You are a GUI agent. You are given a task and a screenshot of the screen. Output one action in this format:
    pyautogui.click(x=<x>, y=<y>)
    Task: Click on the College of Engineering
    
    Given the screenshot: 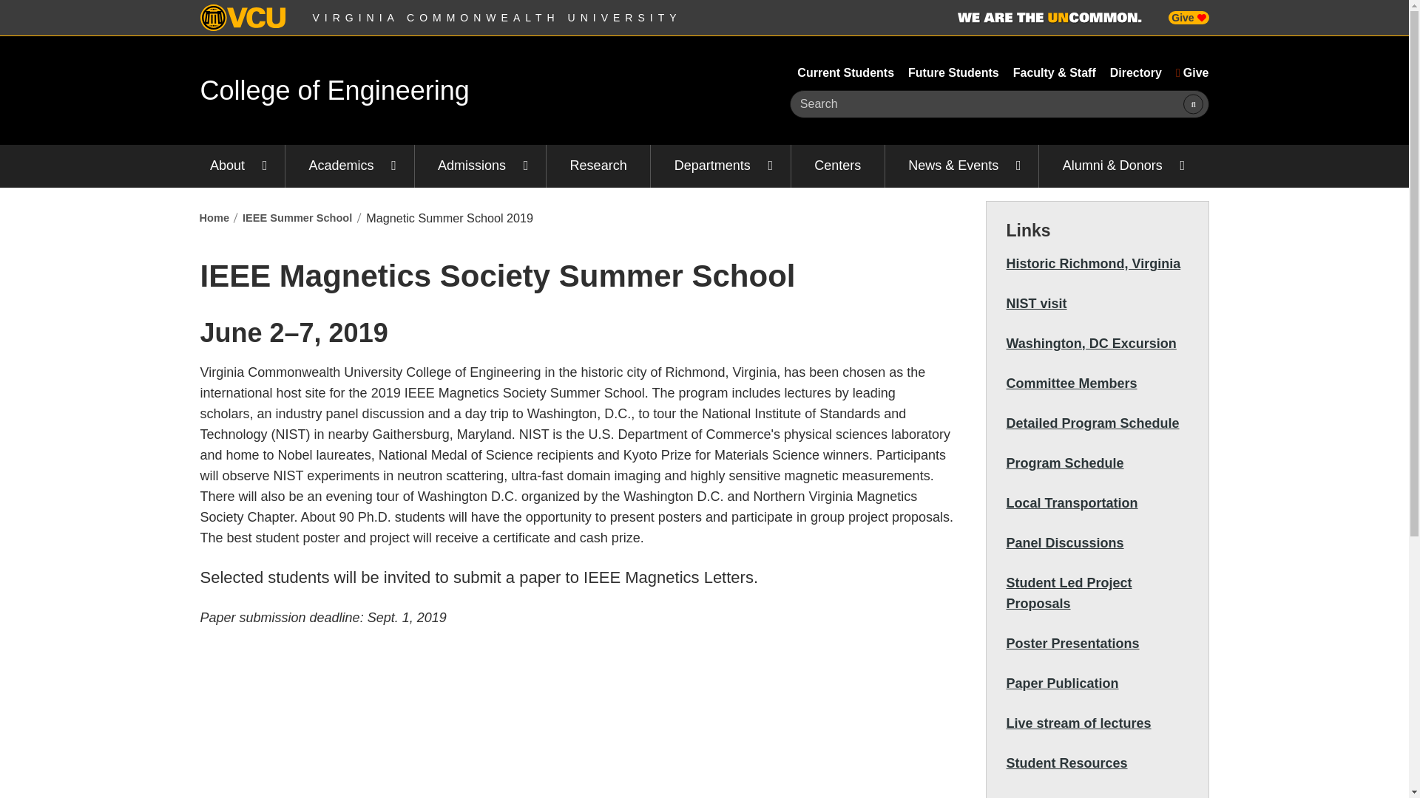 What is the action you would take?
    pyautogui.click(x=334, y=90)
    